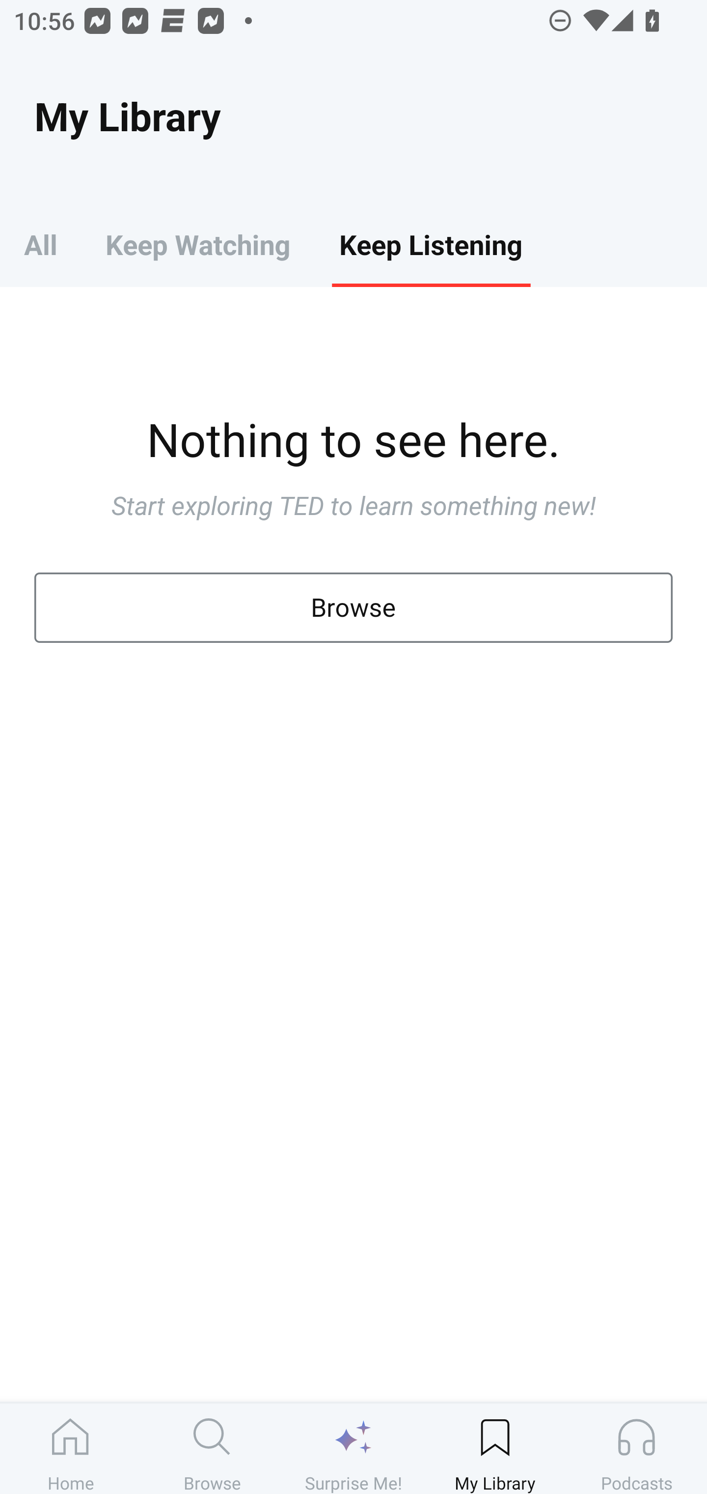  What do you see at coordinates (40, 244) in the screenshot?
I see `All` at bounding box center [40, 244].